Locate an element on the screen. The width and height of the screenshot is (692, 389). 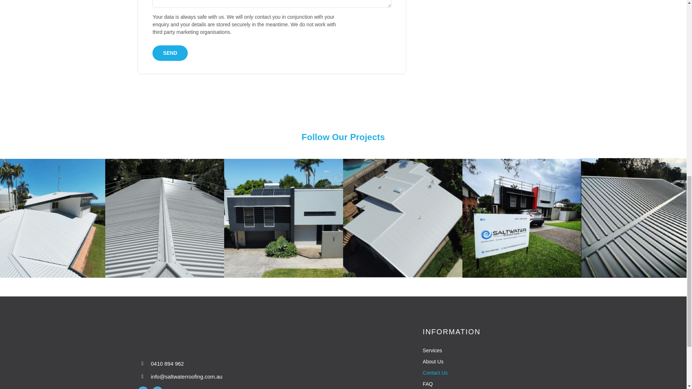
SEND is located at coordinates (170, 53).